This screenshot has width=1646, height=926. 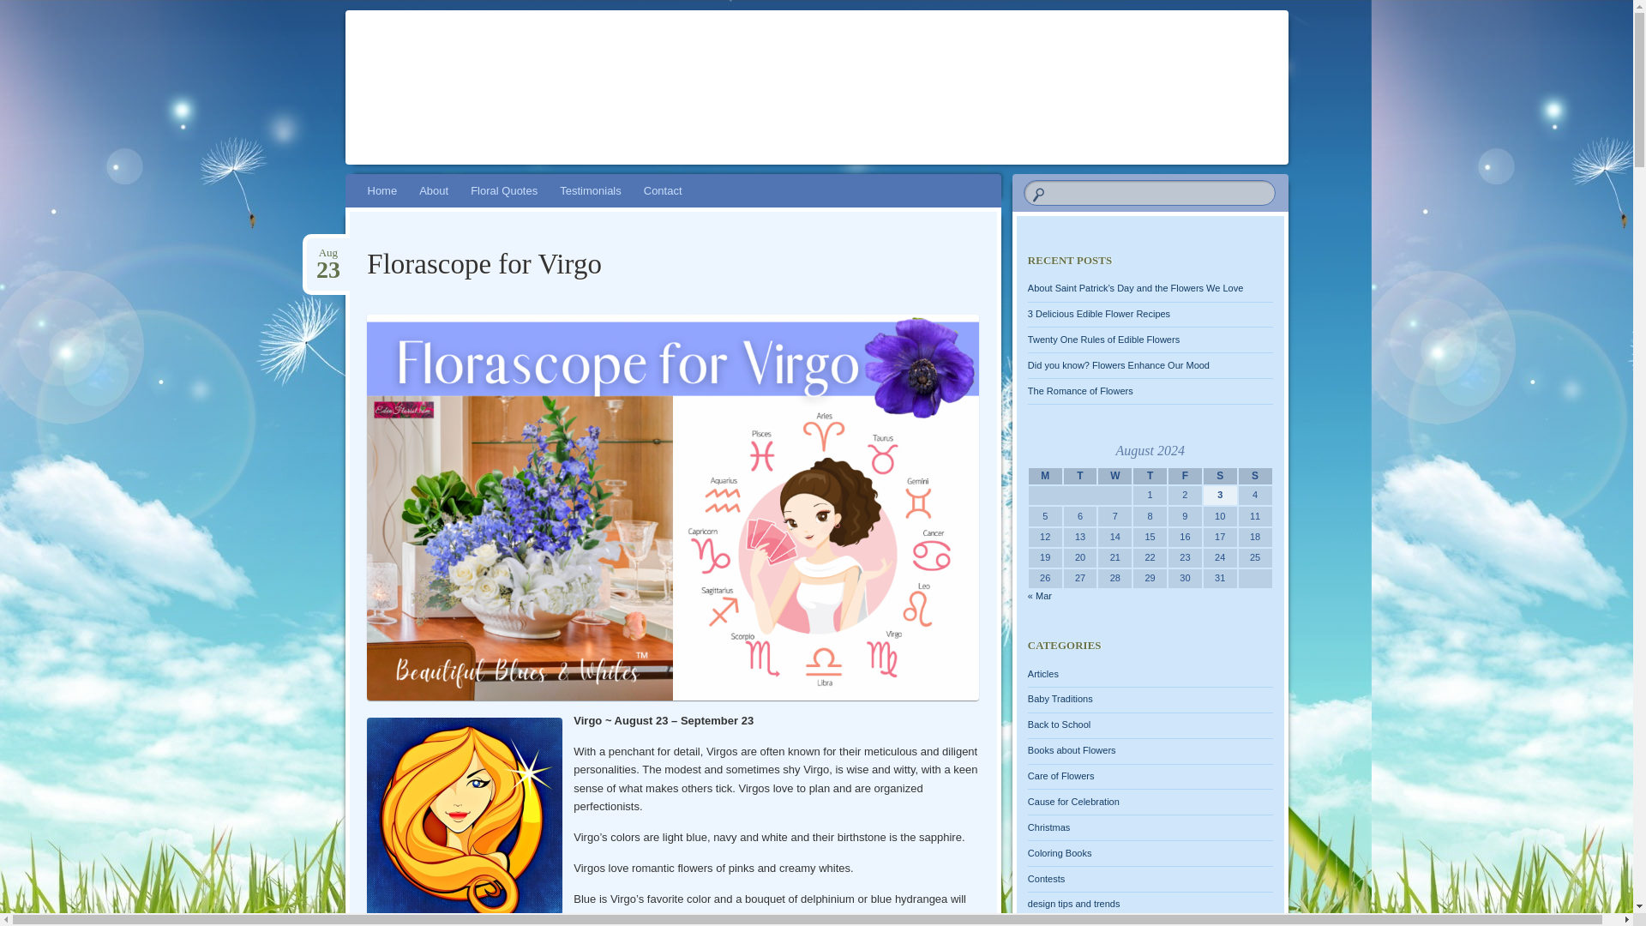 What do you see at coordinates (1149, 477) in the screenshot?
I see `Contact` at bounding box center [1149, 477].